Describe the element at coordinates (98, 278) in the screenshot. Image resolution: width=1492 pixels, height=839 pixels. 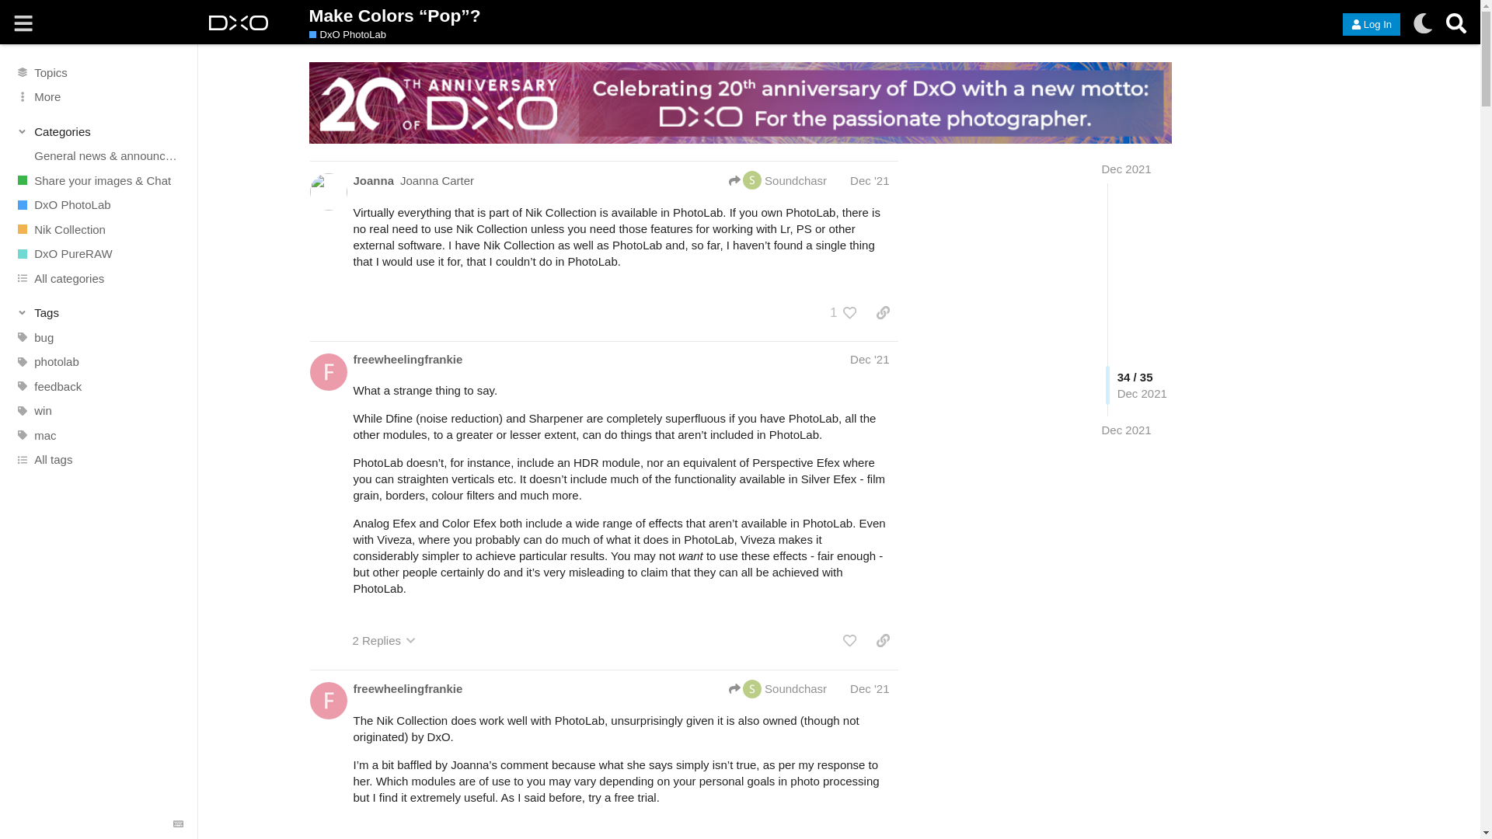
I see `All categories` at that location.